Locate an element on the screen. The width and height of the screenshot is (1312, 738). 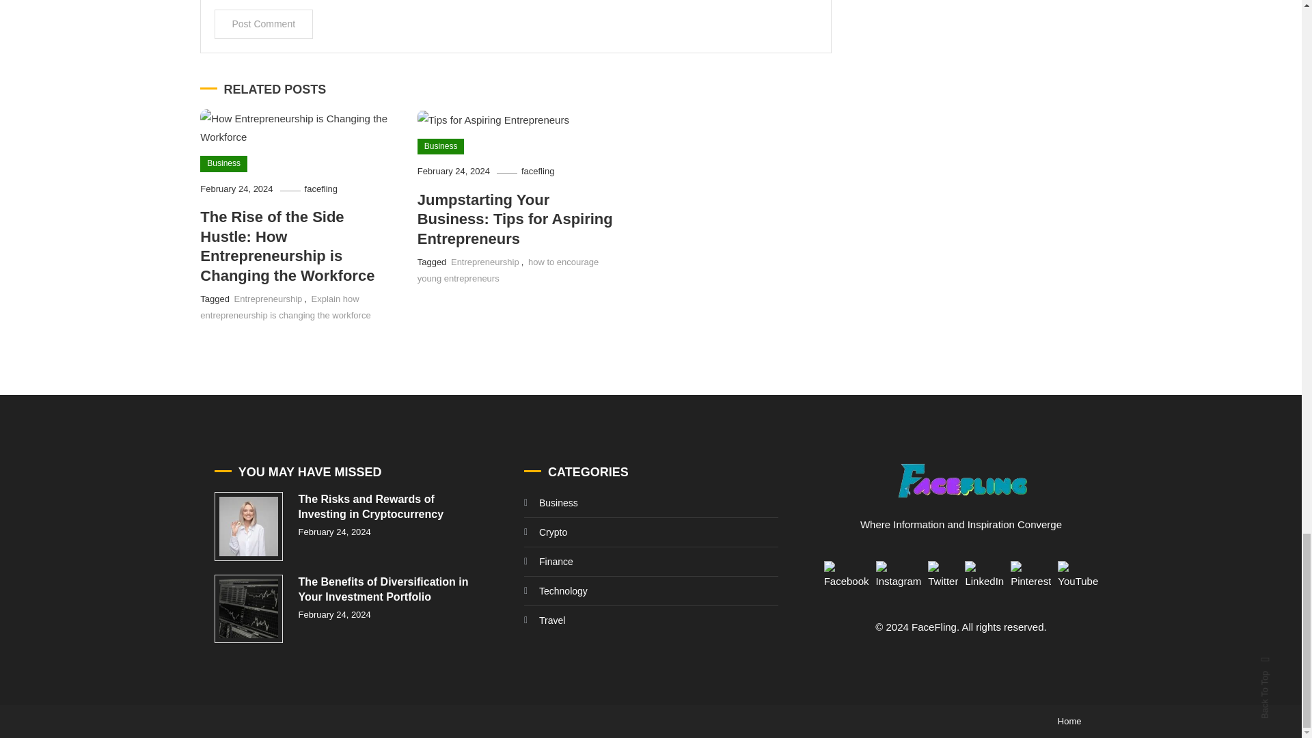
Entrepreneurship is located at coordinates (269, 298).